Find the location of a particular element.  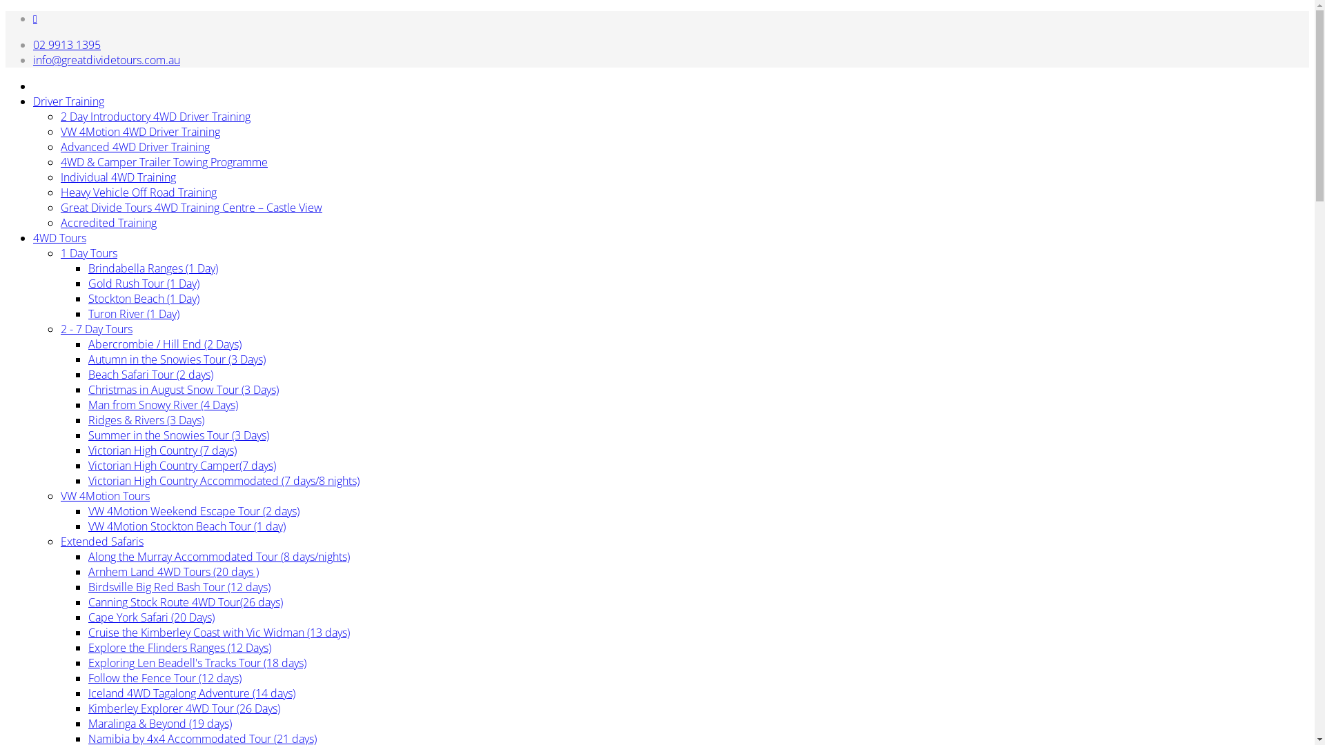

Ridges & Rivers (3 Days) is located at coordinates (146, 420).